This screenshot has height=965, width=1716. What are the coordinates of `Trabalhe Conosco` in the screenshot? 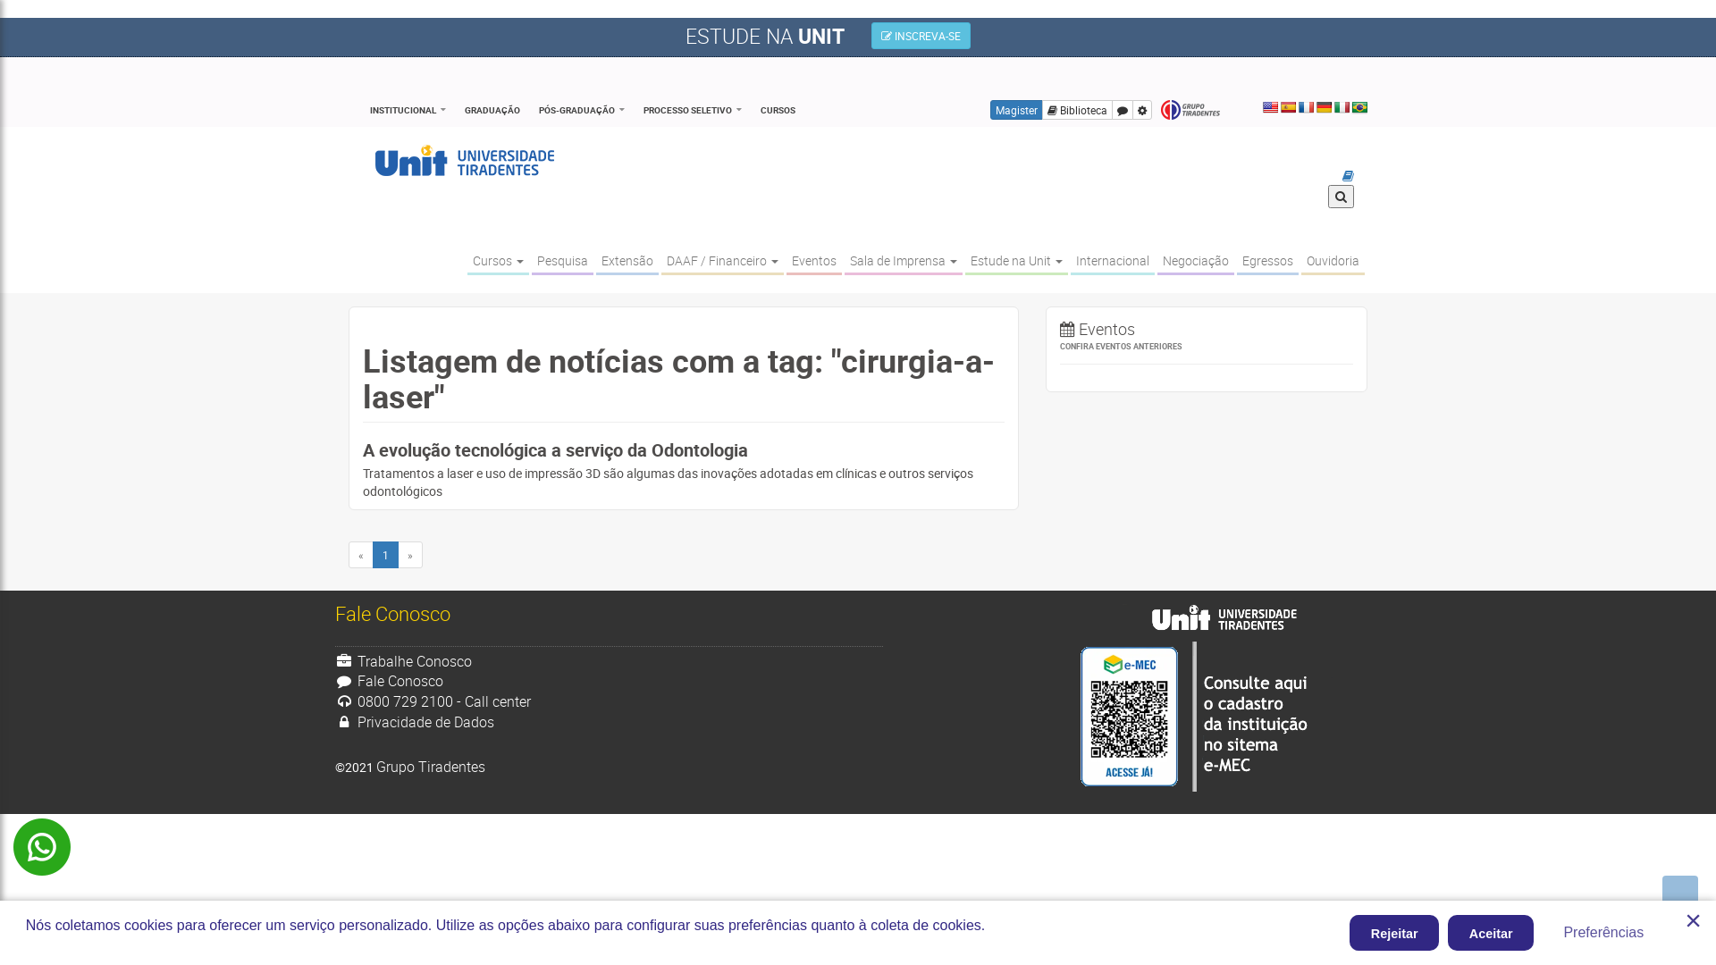 It's located at (404, 661).